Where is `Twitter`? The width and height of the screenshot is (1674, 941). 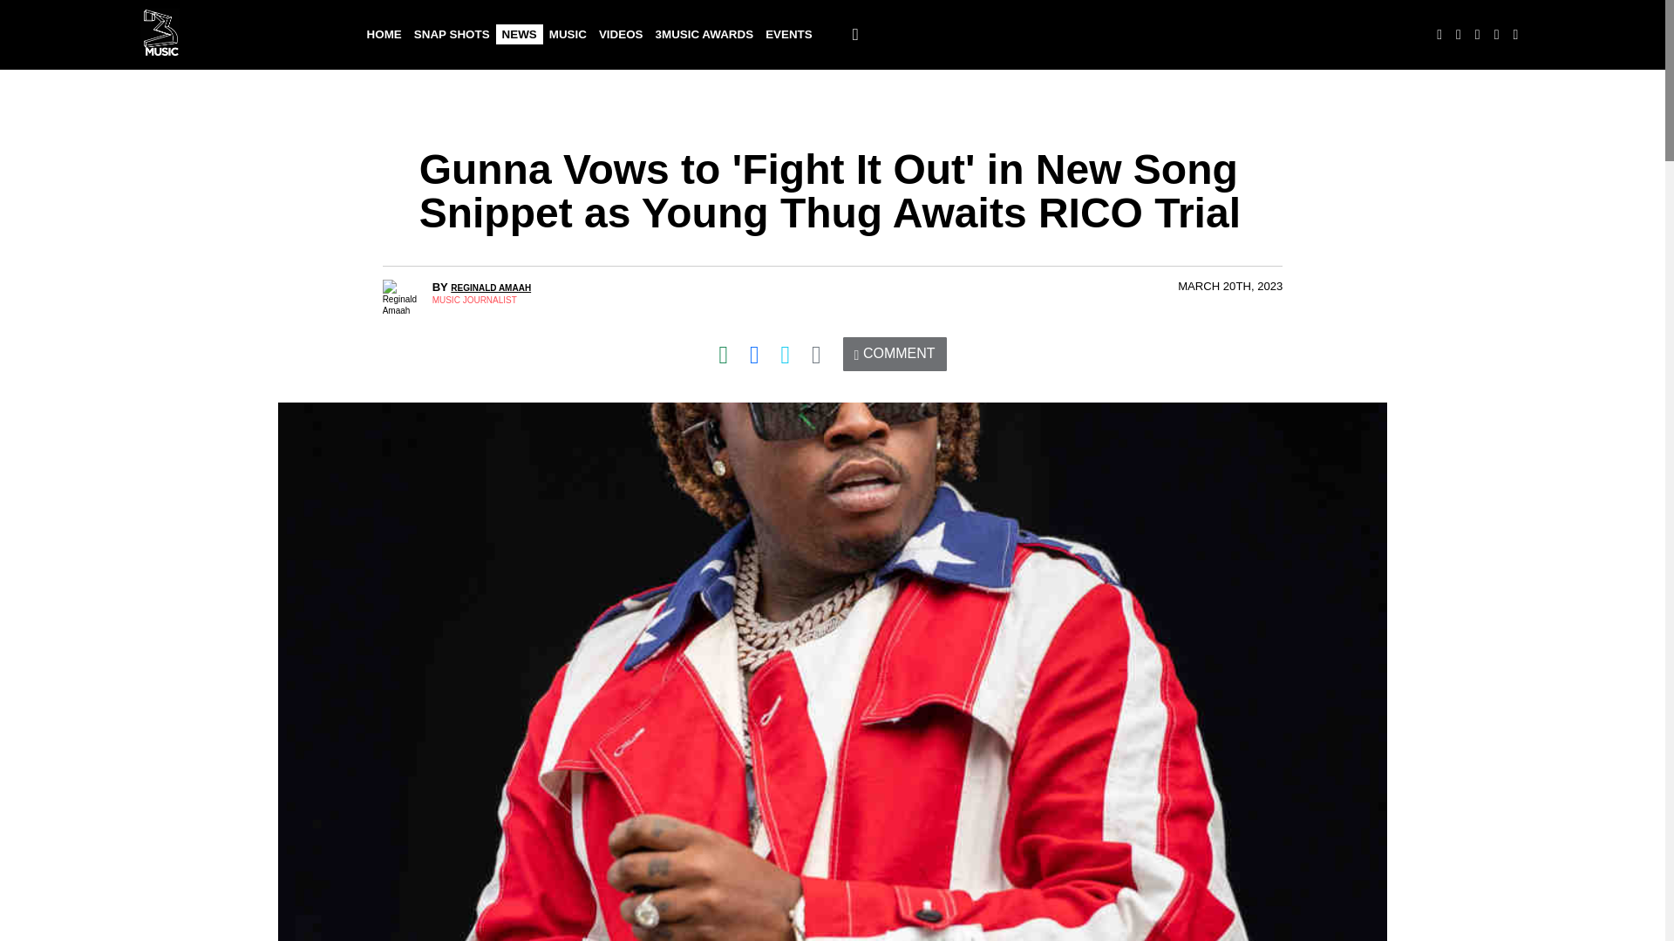
Twitter is located at coordinates (786, 354).